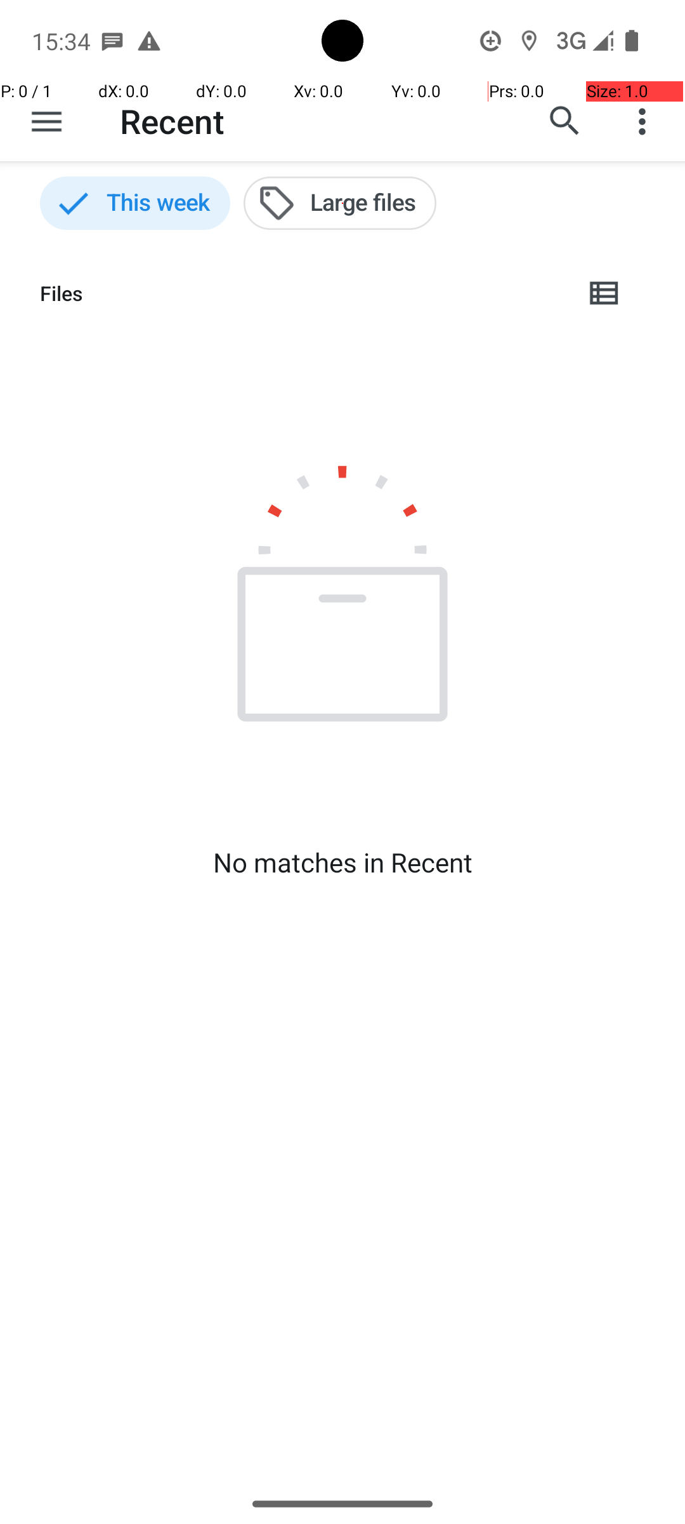 The image size is (685, 1524). What do you see at coordinates (605, 293) in the screenshot?
I see `List view` at bounding box center [605, 293].